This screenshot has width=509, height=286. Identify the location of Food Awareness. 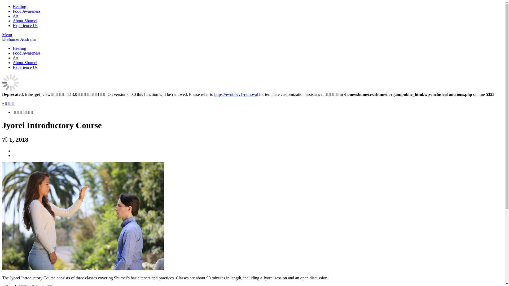
(27, 53).